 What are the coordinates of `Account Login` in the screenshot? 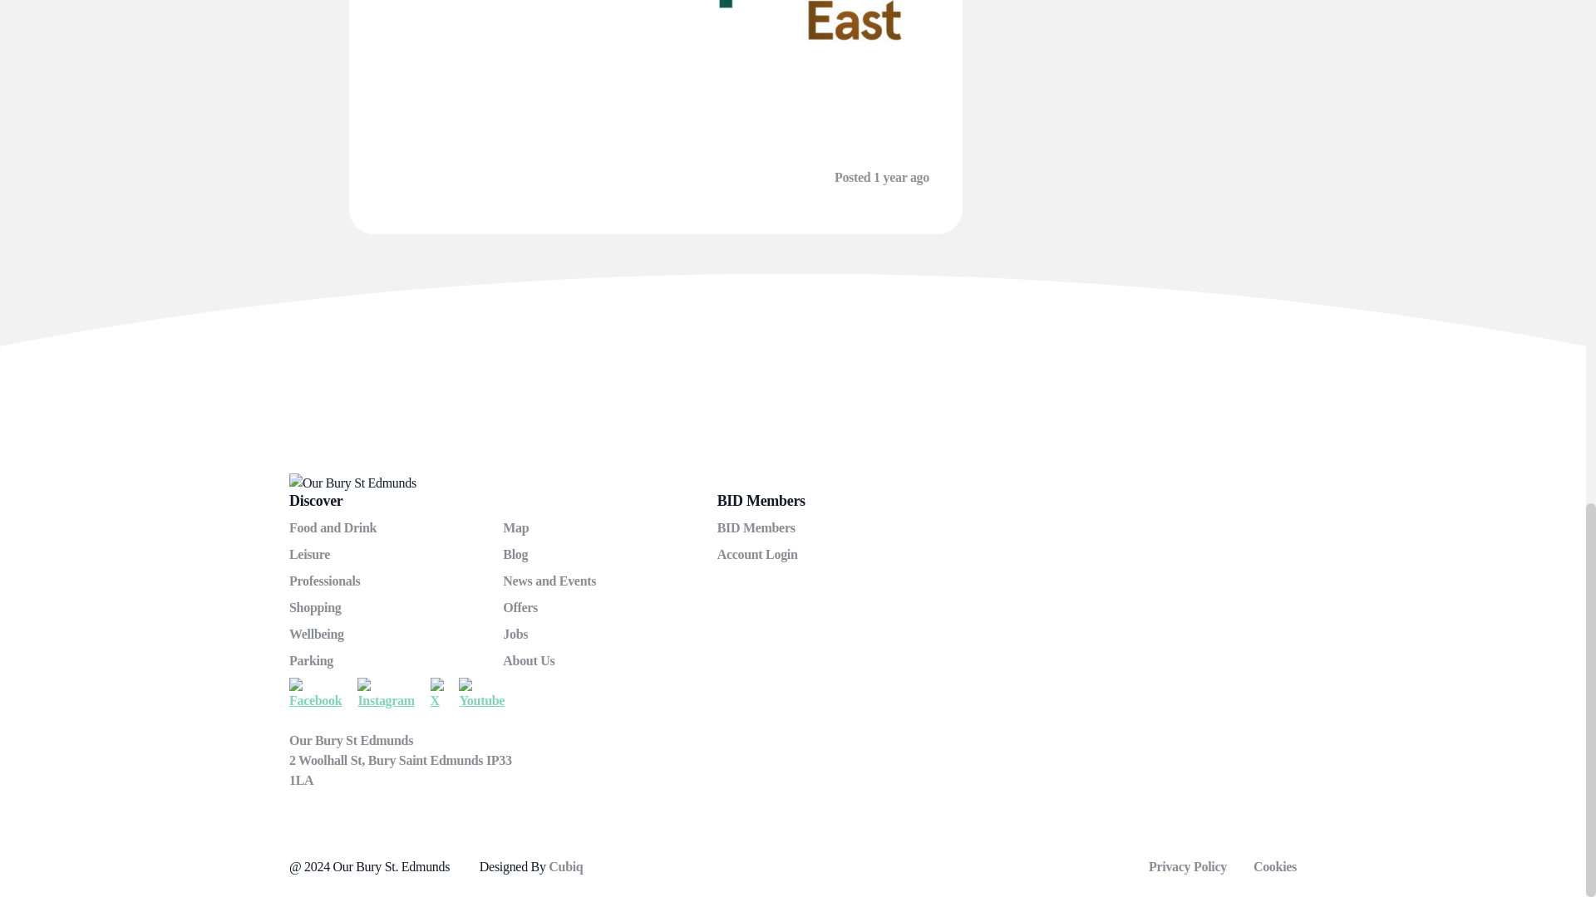 It's located at (757, 554).